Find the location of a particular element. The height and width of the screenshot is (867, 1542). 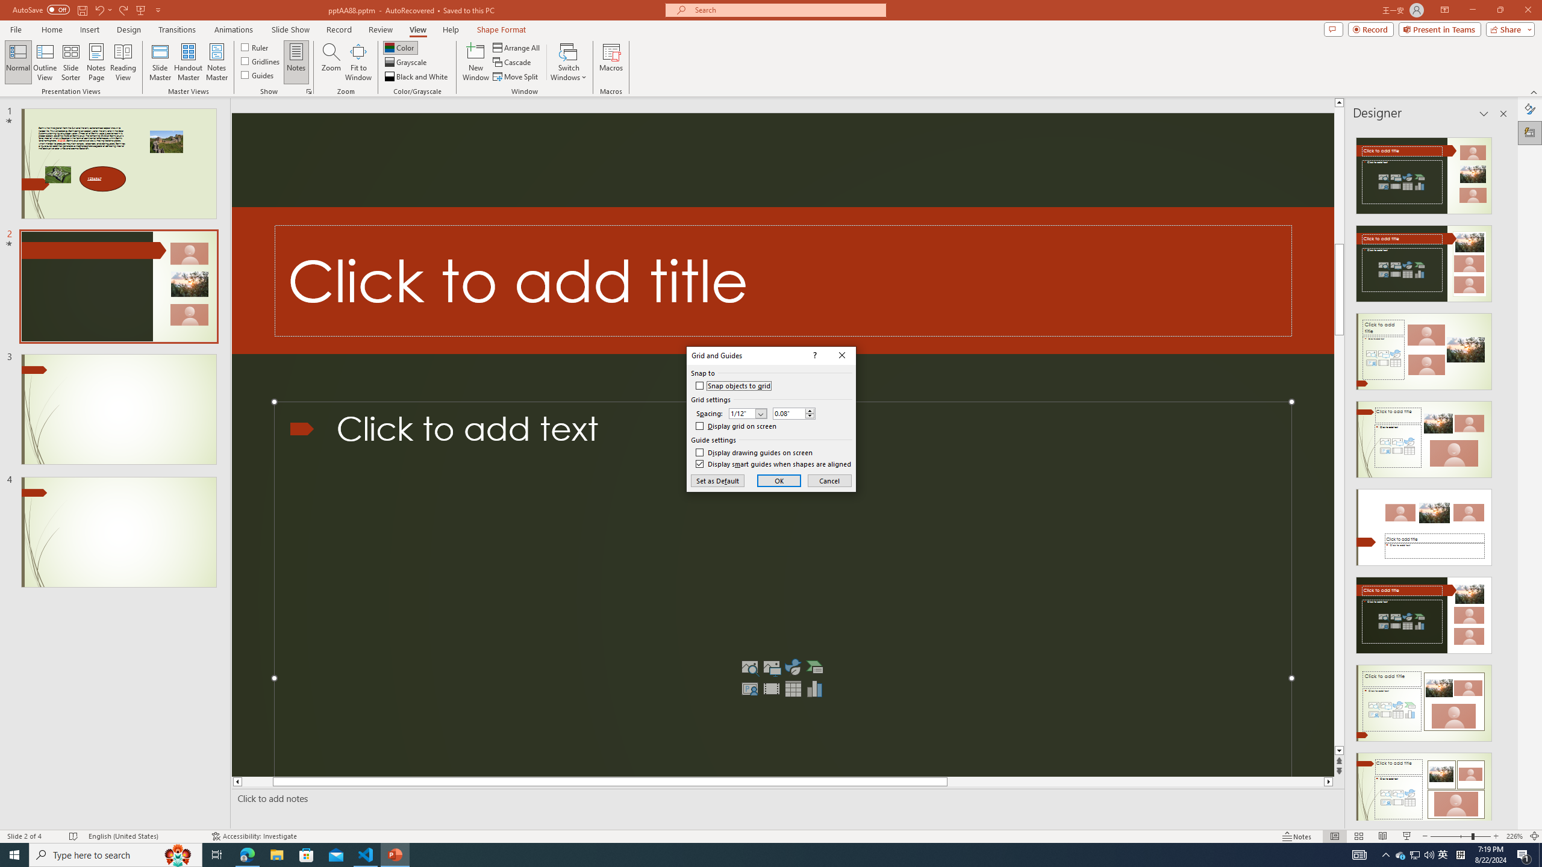

Macros is located at coordinates (1530, 109).